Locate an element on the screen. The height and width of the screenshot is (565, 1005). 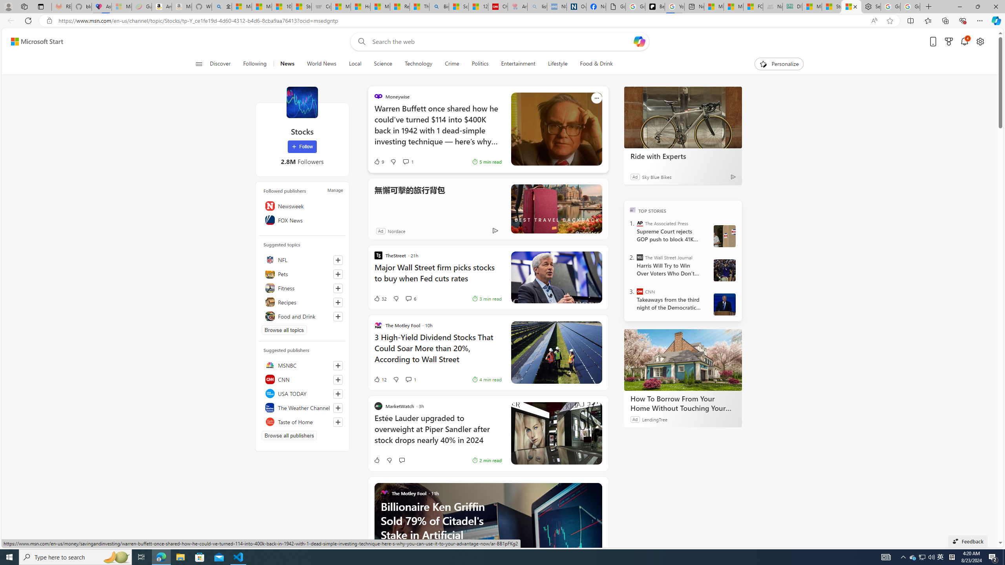
Skip to footer is located at coordinates (32, 42).